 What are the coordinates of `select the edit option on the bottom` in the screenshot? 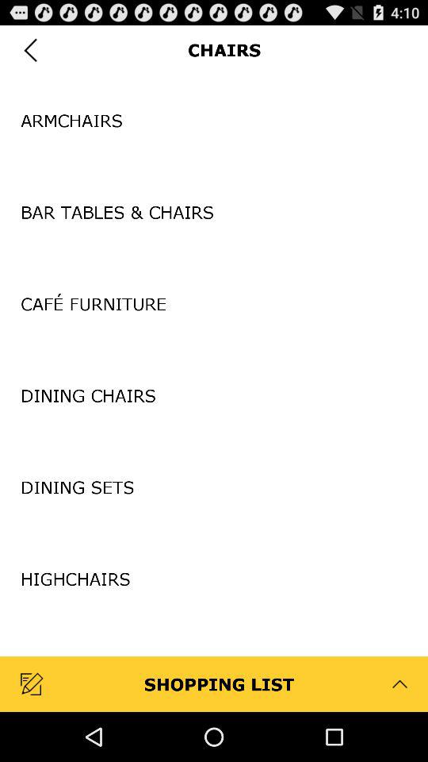 It's located at (33, 684).